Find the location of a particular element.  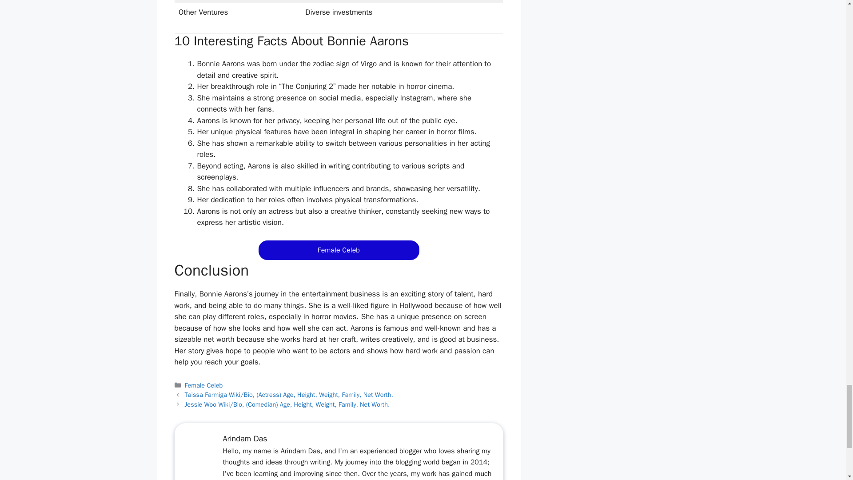

Female Celeb is located at coordinates (339, 250).